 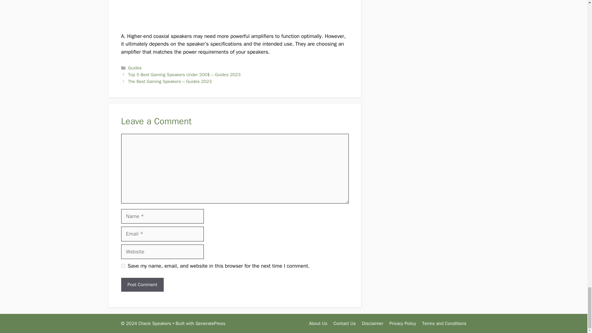 I want to click on Privacy Policy, so click(x=403, y=323).